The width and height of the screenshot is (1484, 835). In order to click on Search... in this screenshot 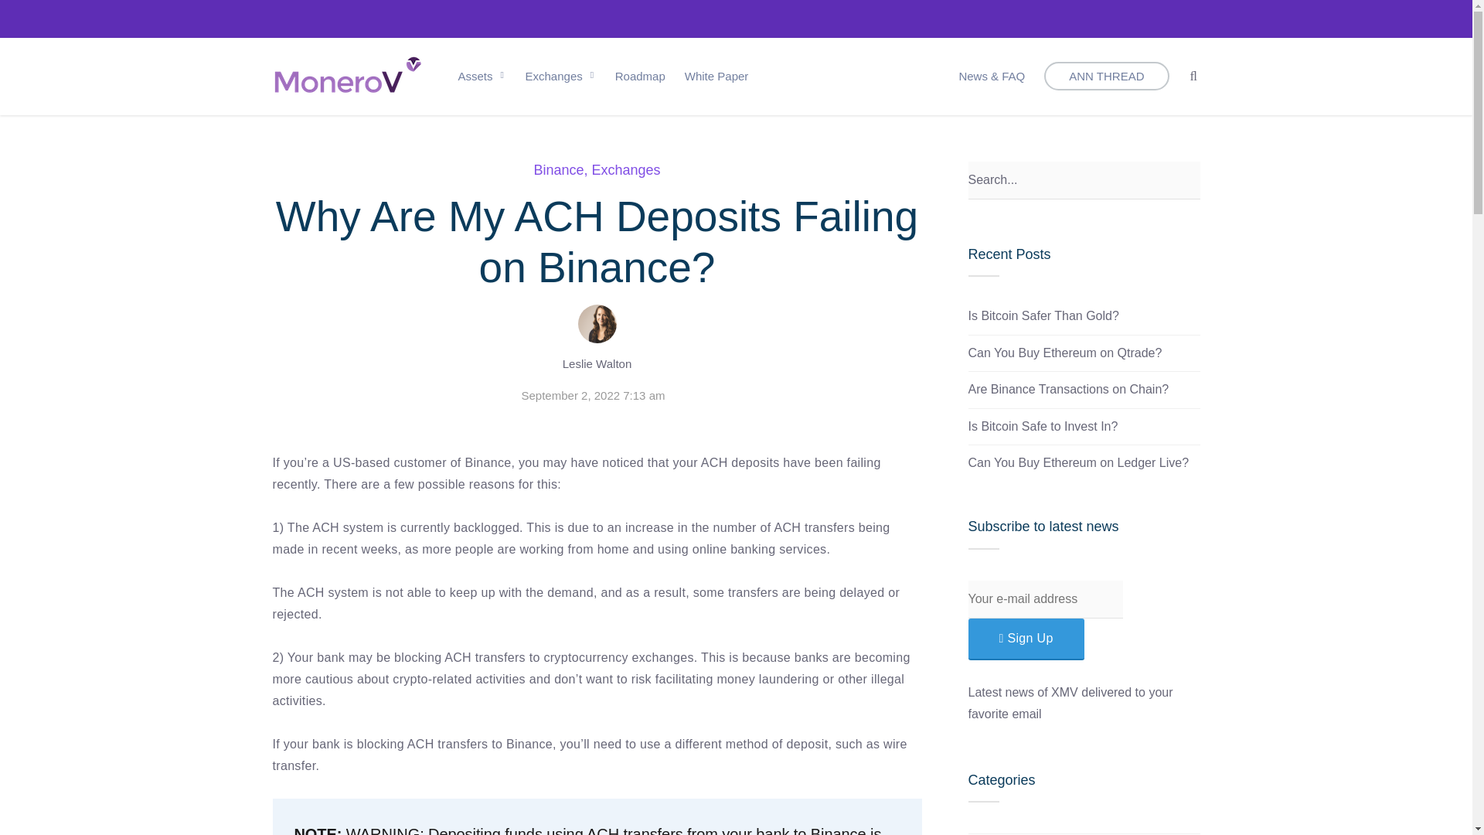, I will do `click(1083, 181)`.